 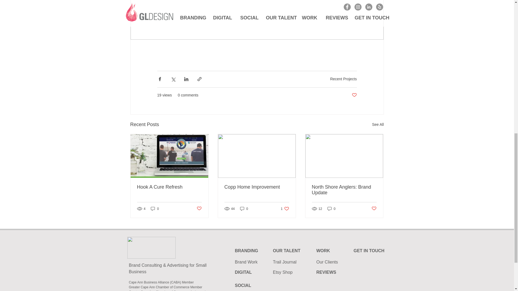 I want to click on Post not marked as liked, so click(x=244, y=209).